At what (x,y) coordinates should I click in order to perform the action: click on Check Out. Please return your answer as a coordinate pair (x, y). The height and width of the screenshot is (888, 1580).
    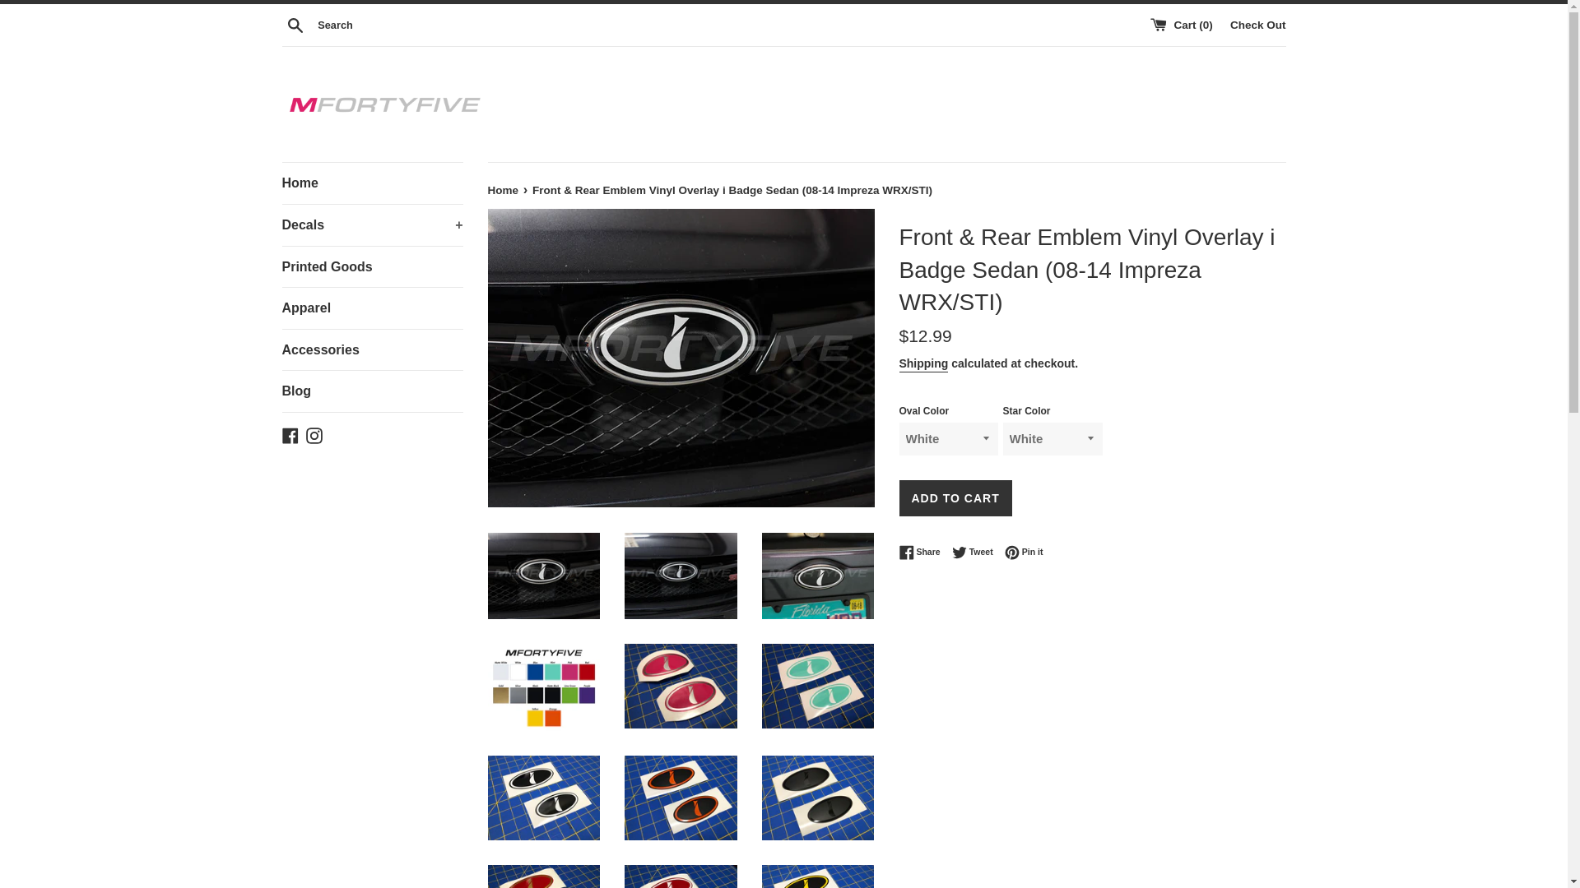
    Looking at the image, I should click on (1257, 23).